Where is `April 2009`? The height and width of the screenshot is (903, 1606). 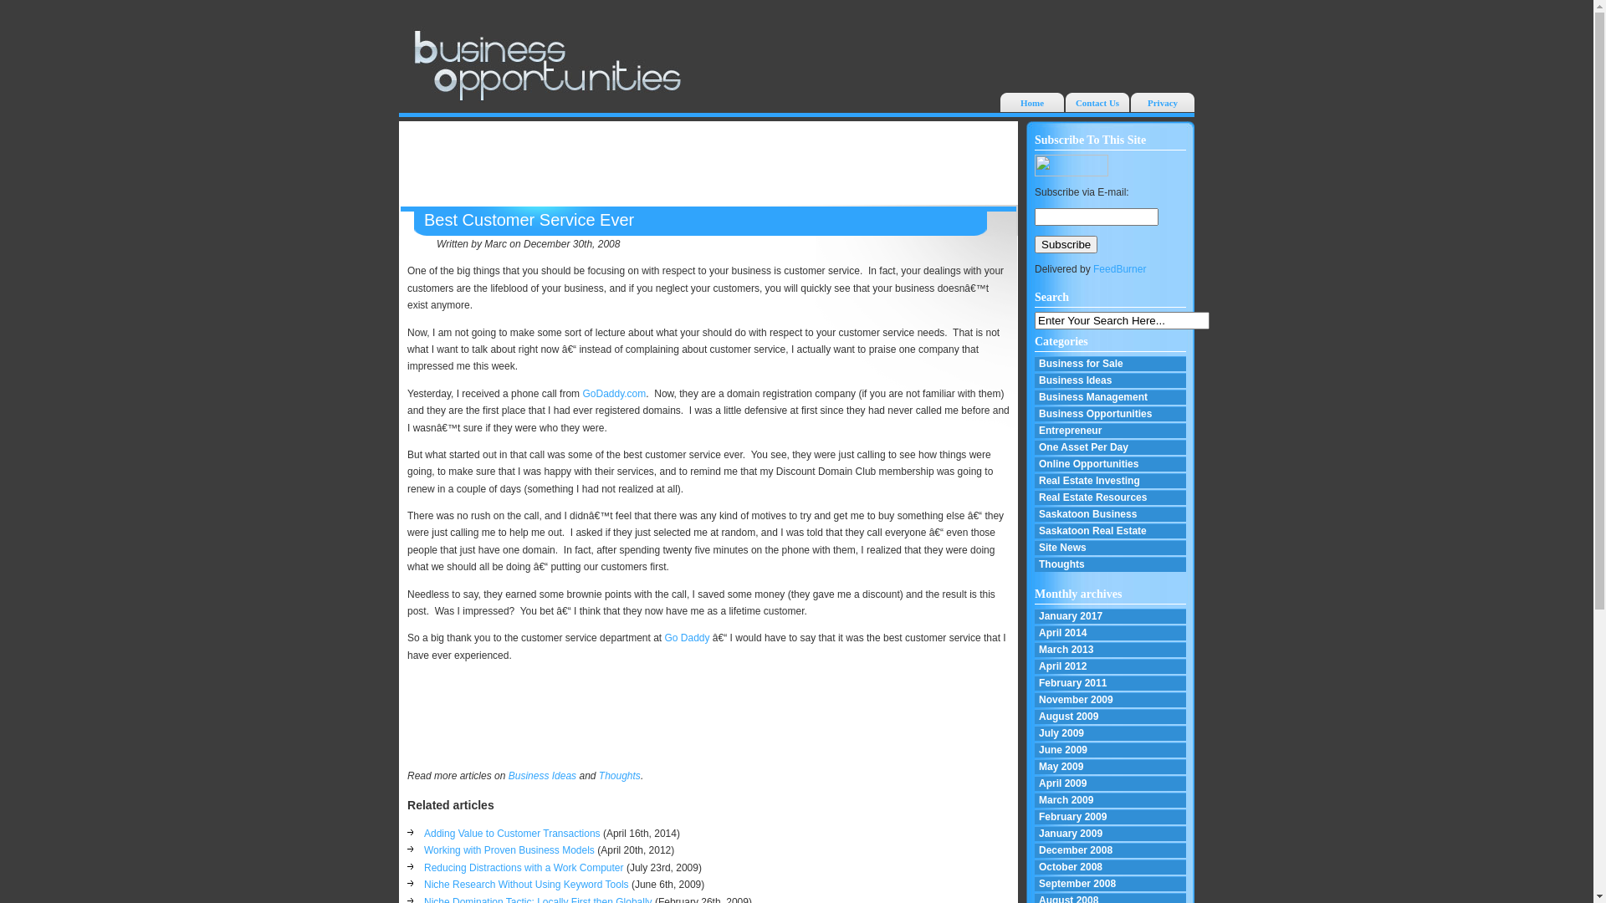
April 2009 is located at coordinates (1111, 784).